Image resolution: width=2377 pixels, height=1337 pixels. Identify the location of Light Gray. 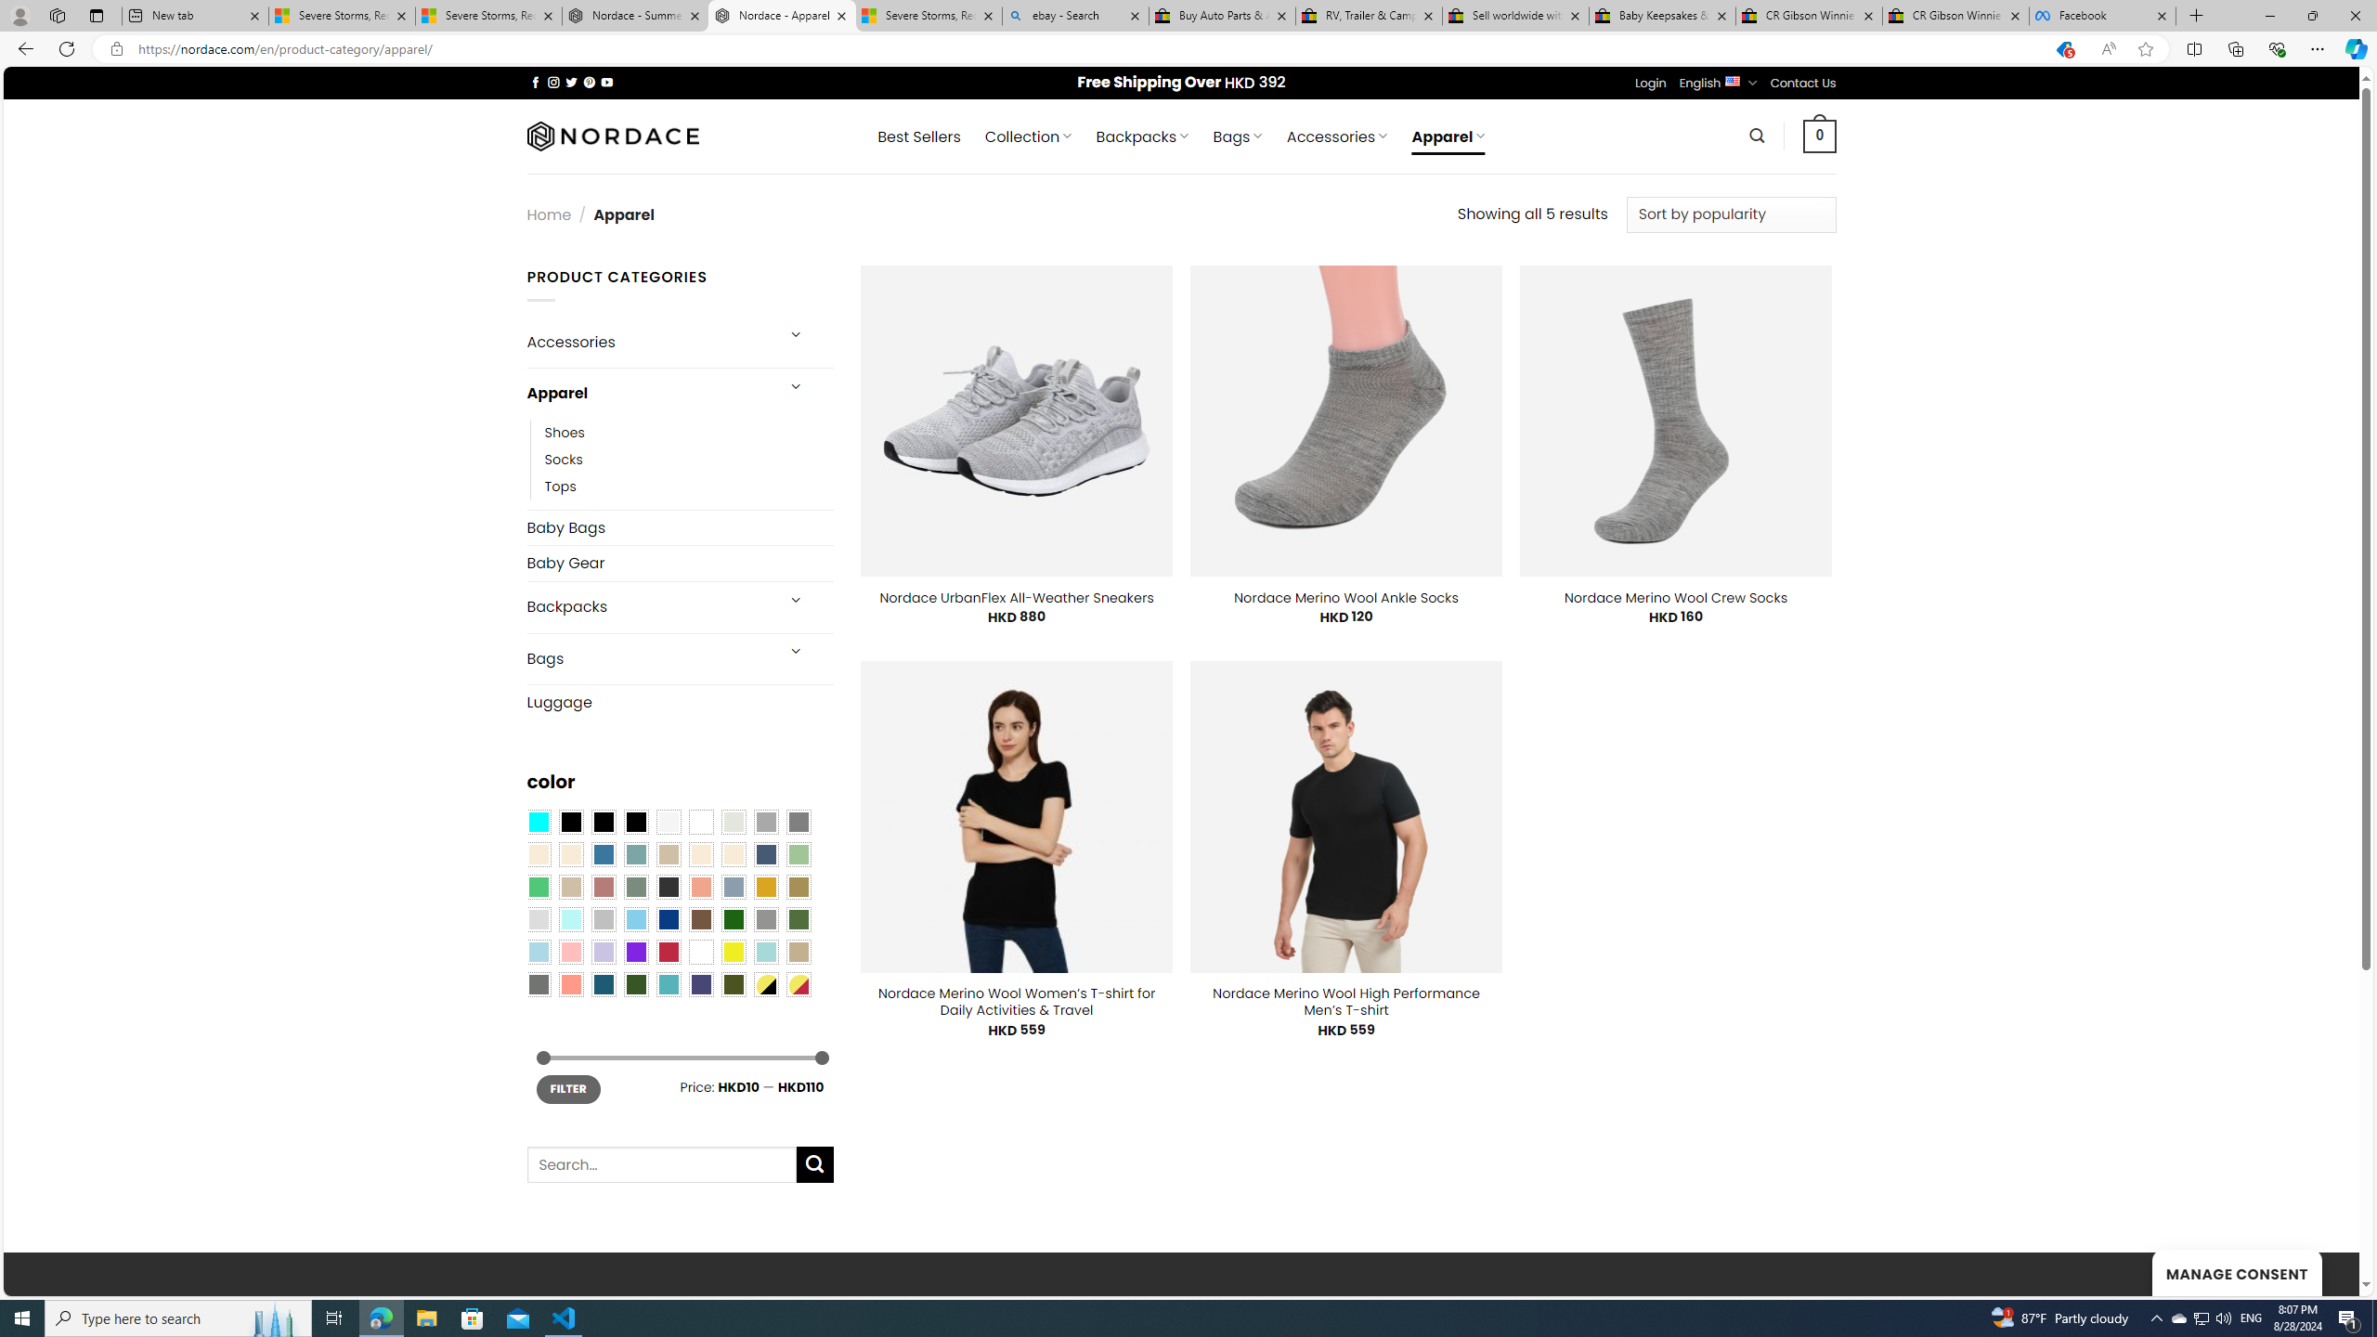
(538, 919).